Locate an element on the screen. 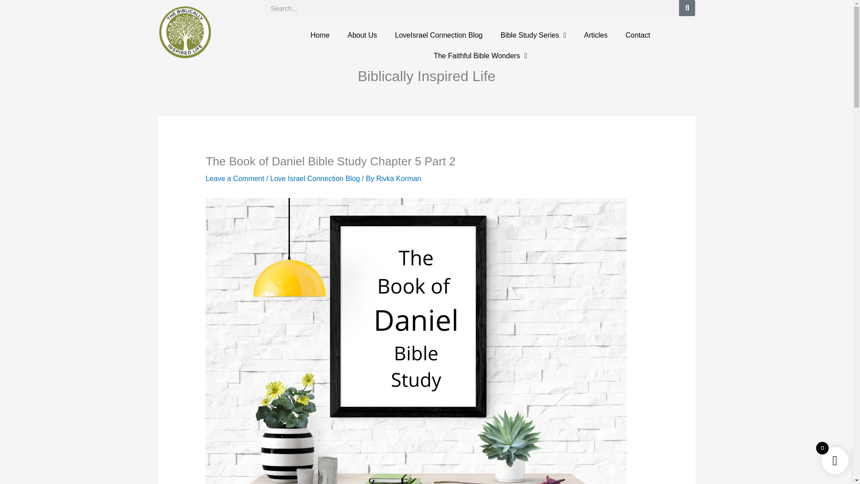  Love Israel Connection Blog is located at coordinates (314, 178).